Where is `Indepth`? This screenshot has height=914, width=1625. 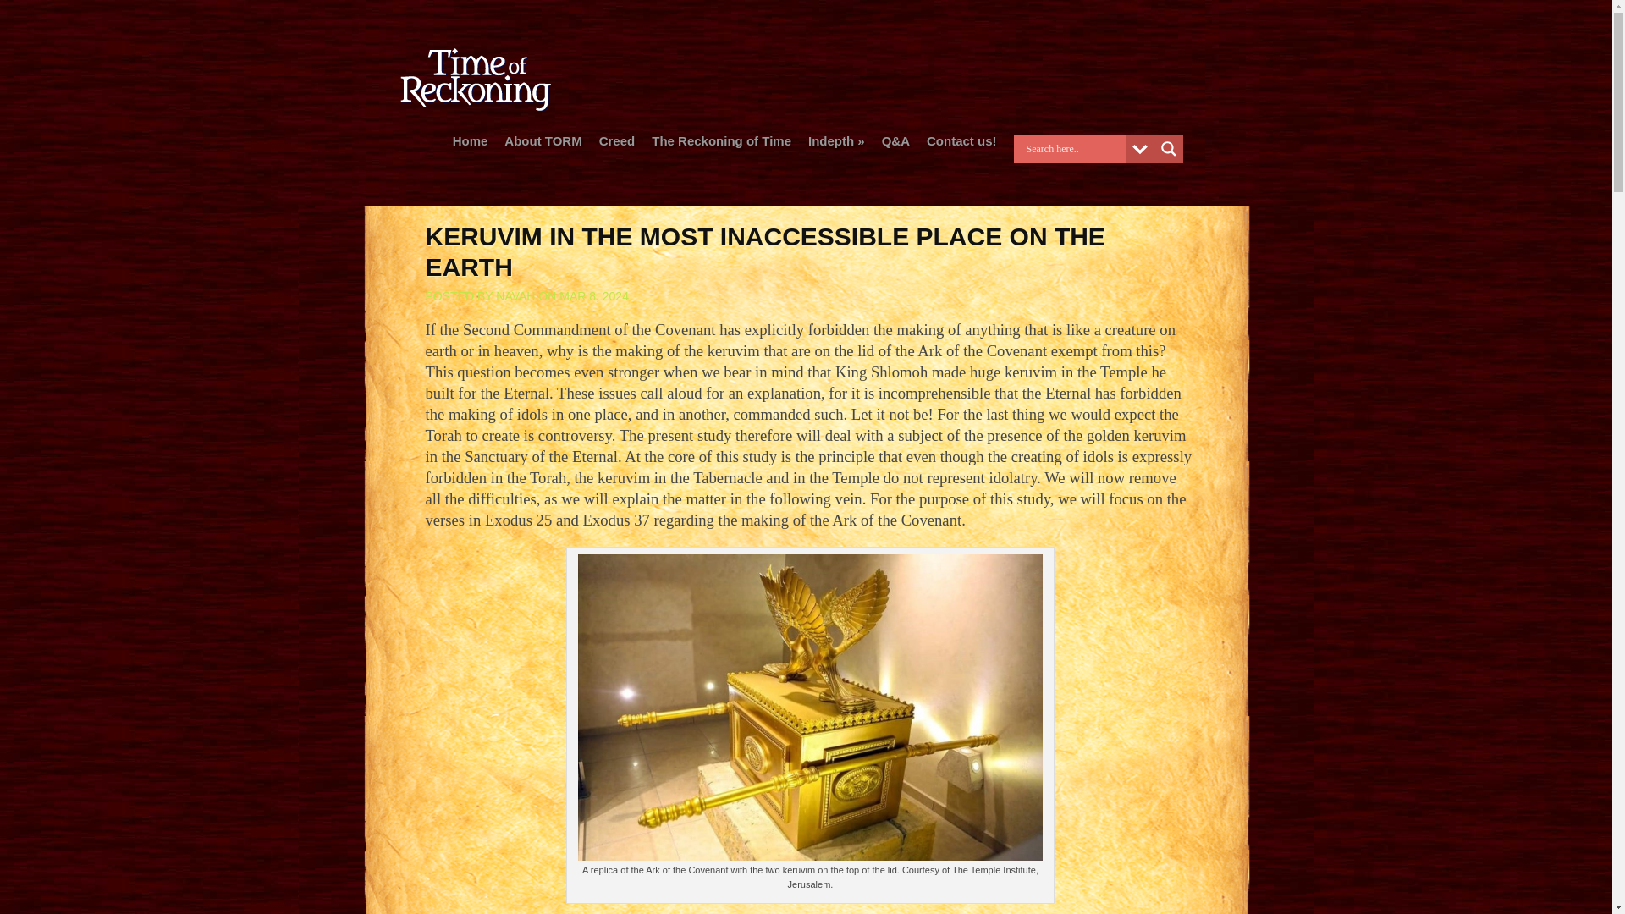
Indepth is located at coordinates (836, 144).